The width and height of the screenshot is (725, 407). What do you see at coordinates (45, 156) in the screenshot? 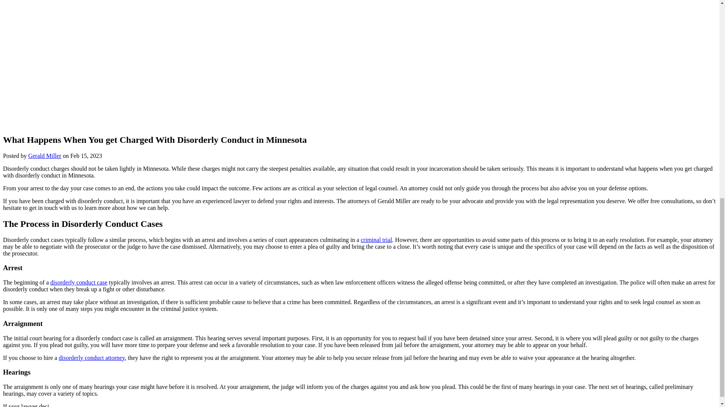
I see `Gerald Miller` at bounding box center [45, 156].